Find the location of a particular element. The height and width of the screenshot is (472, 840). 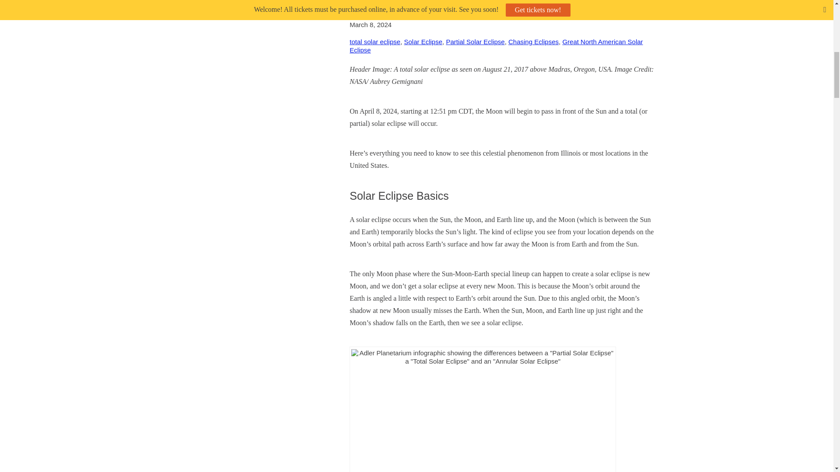

Educator Hub is located at coordinates (773, 108).